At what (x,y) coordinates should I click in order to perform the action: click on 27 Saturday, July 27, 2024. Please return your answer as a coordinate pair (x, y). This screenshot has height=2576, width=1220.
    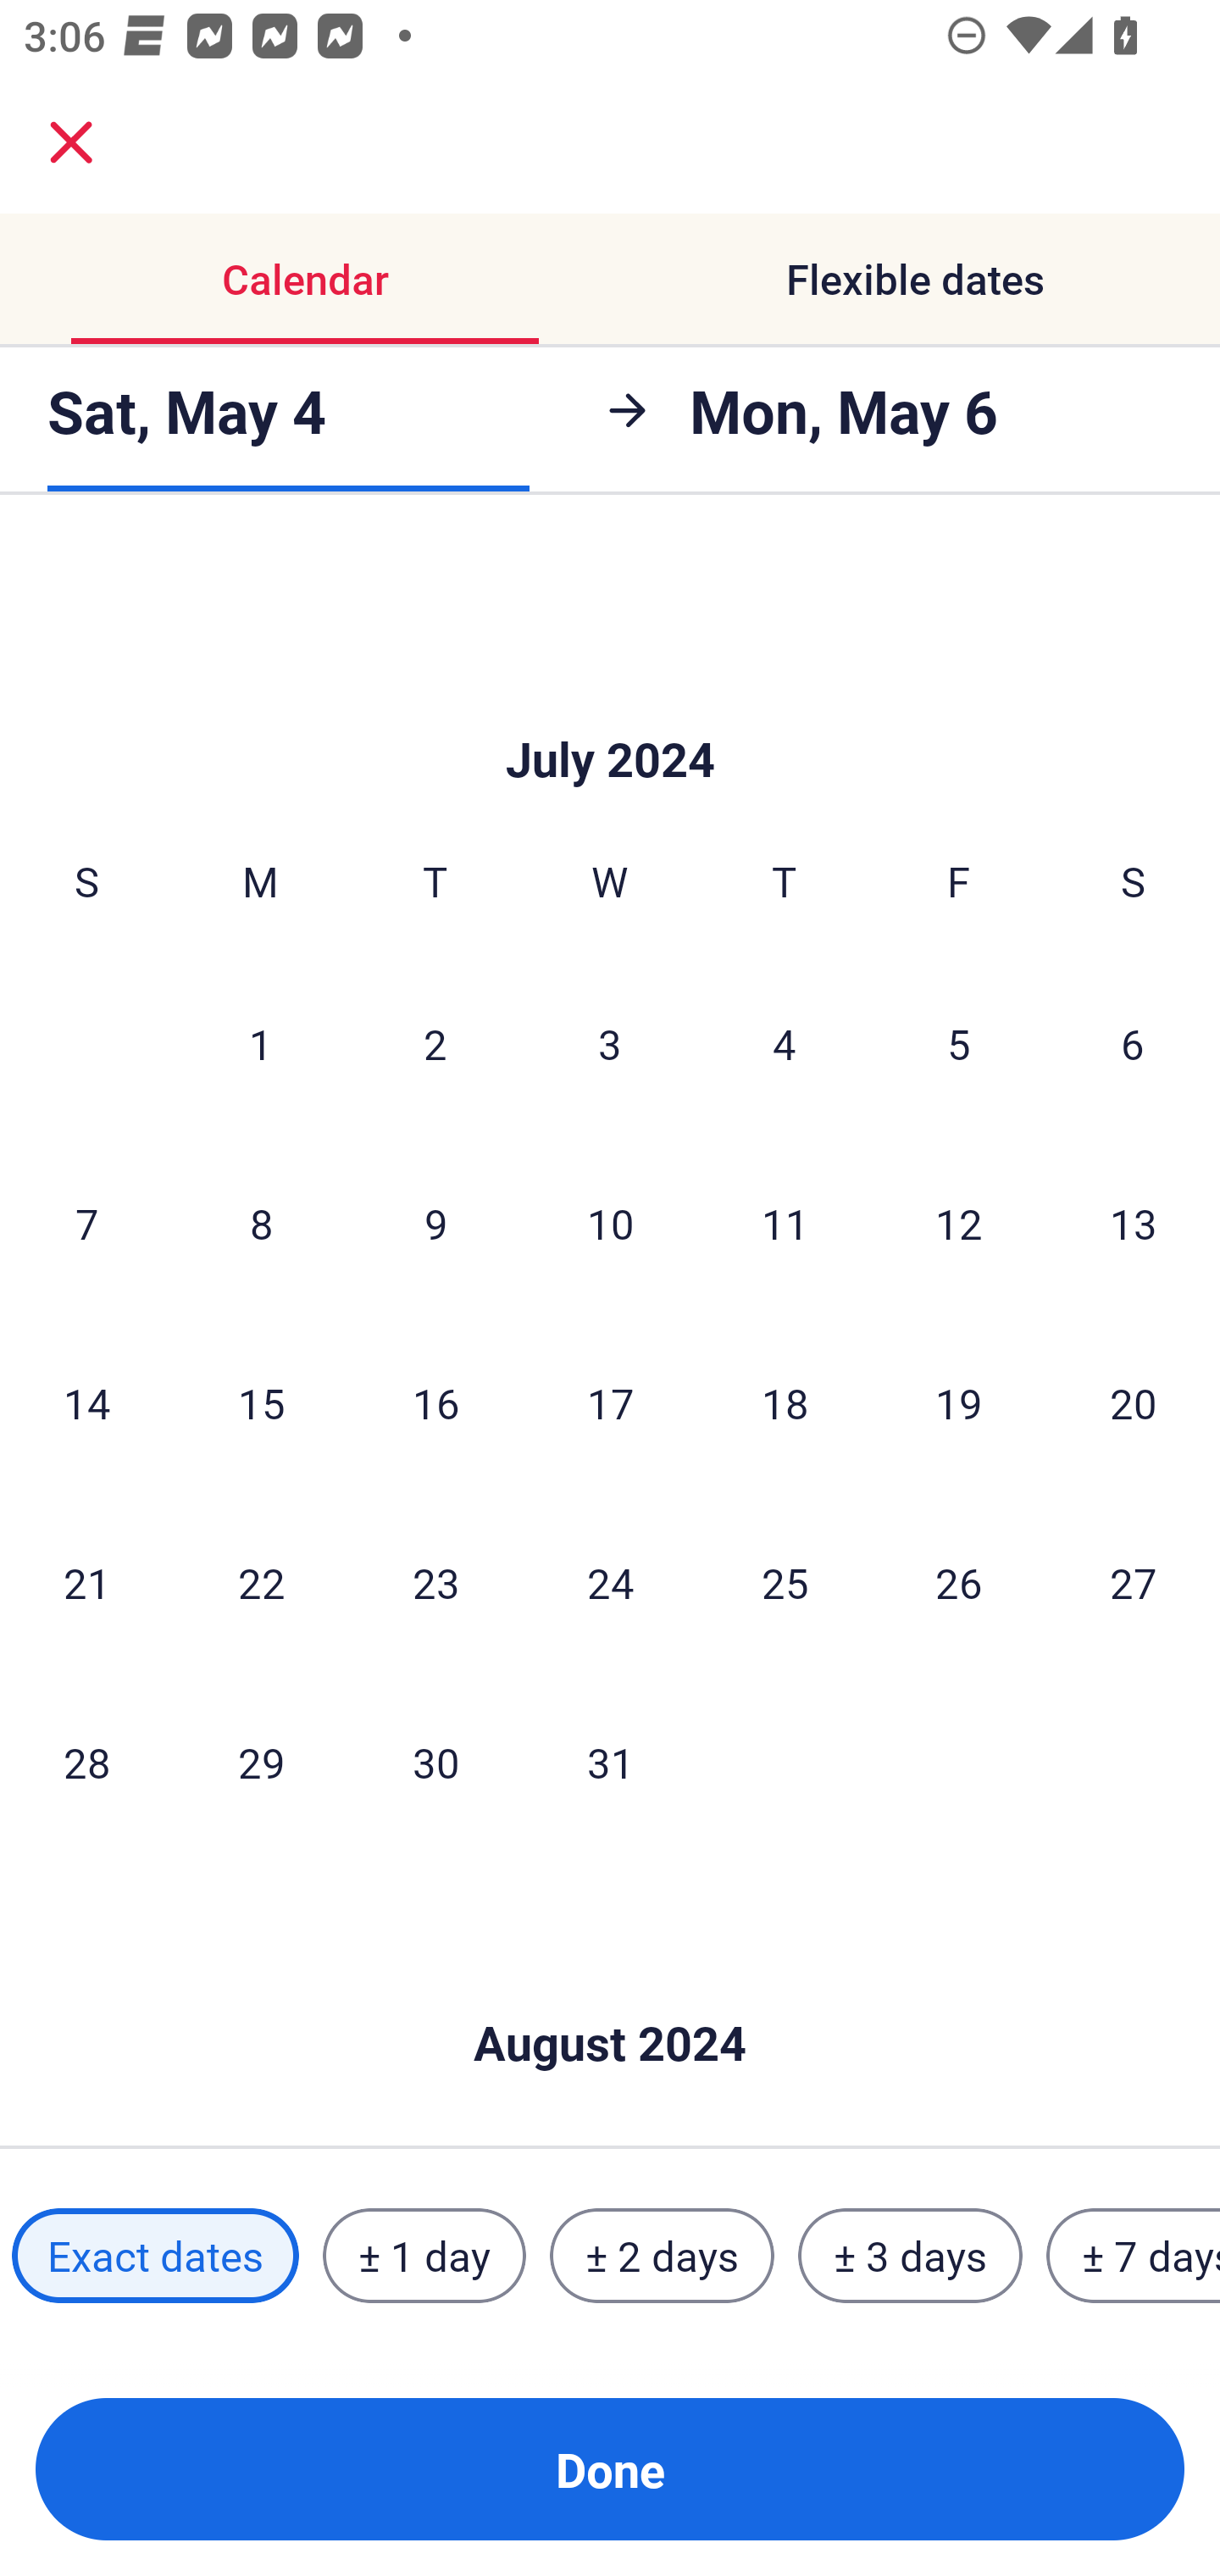
    Looking at the image, I should click on (1134, 1583).